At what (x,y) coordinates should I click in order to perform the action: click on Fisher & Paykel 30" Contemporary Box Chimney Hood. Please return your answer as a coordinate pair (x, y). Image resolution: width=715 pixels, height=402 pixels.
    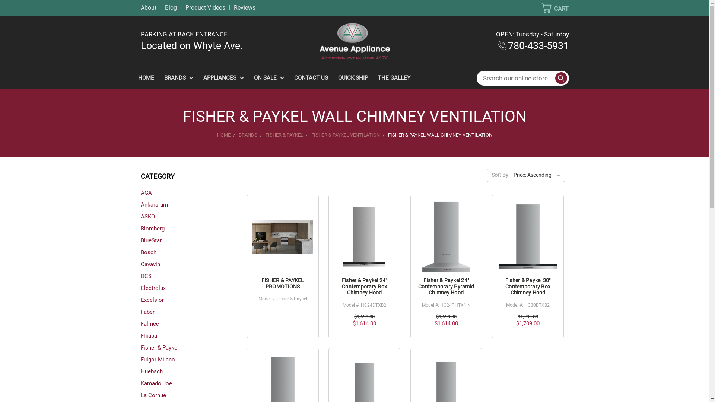
    Looking at the image, I should click on (528, 237).